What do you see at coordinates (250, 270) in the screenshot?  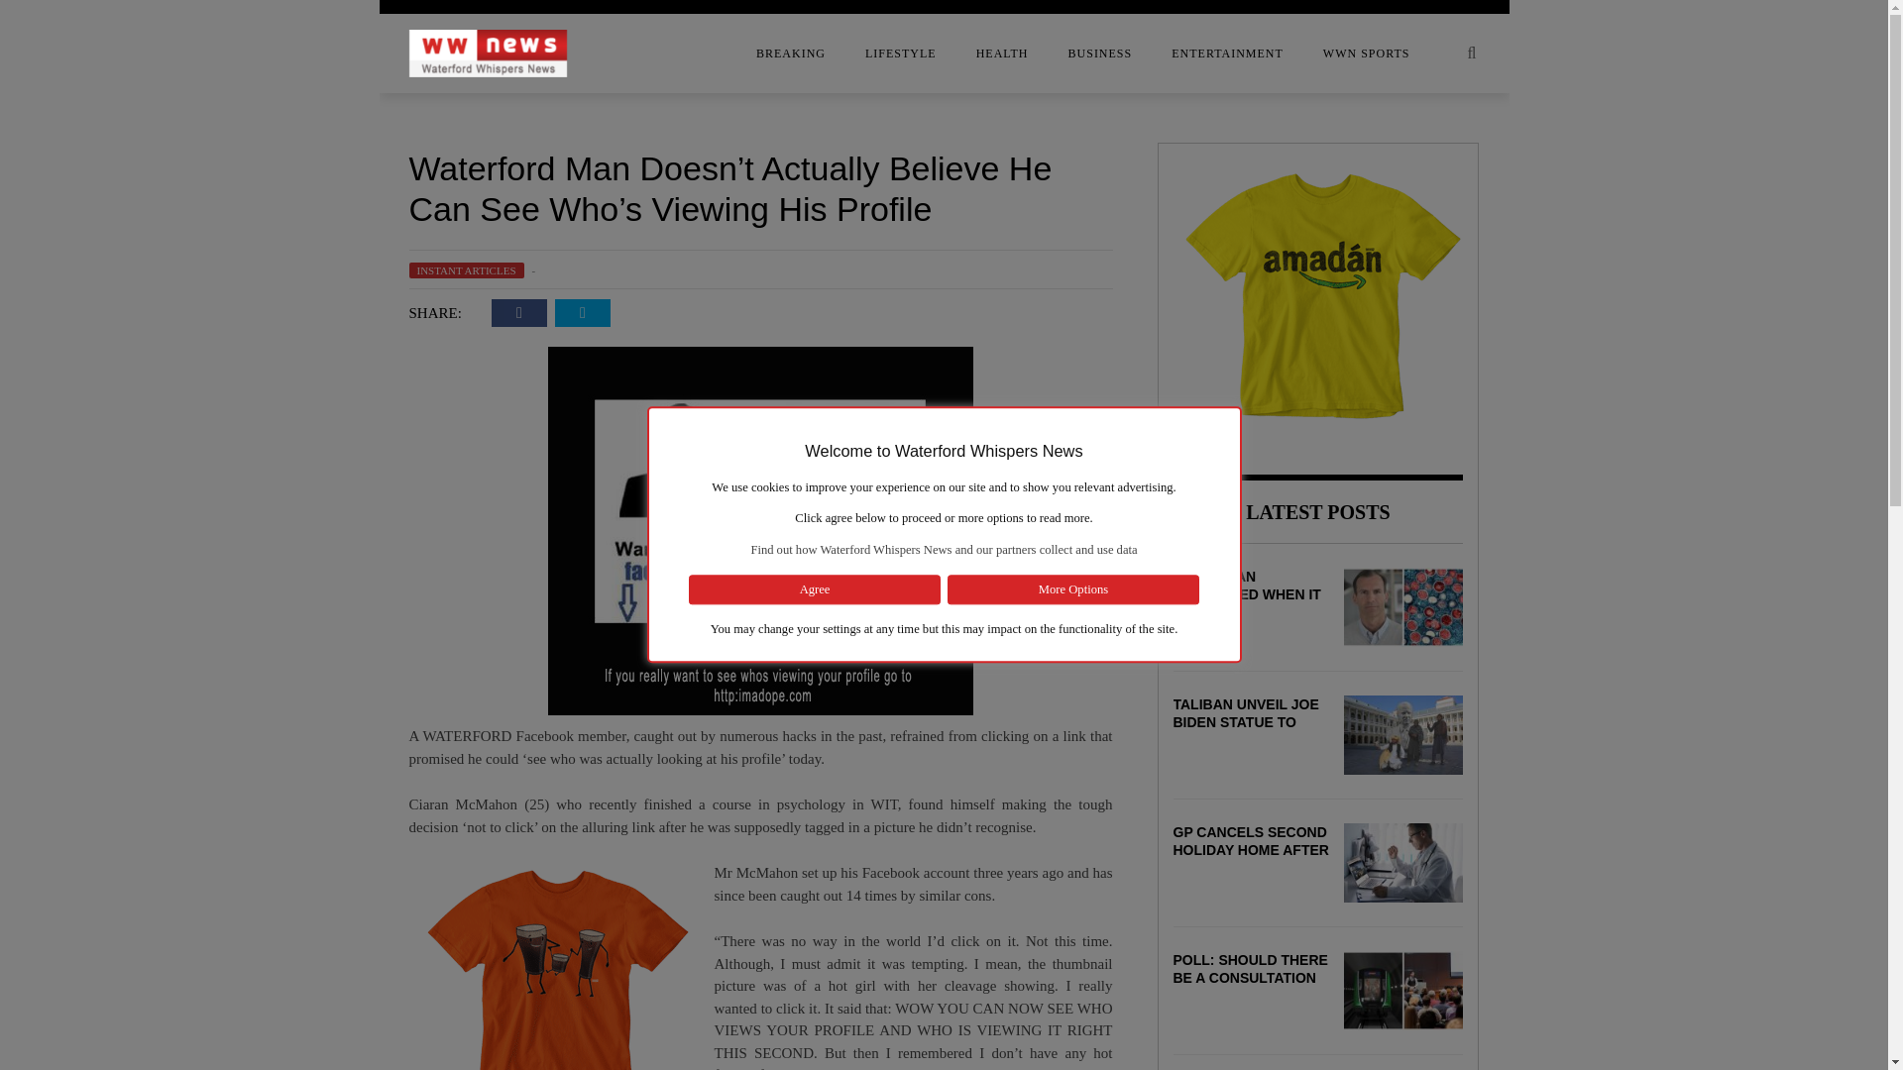 I see `NEWSLETTER SIGN UP FORM` at bounding box center [250, 270].